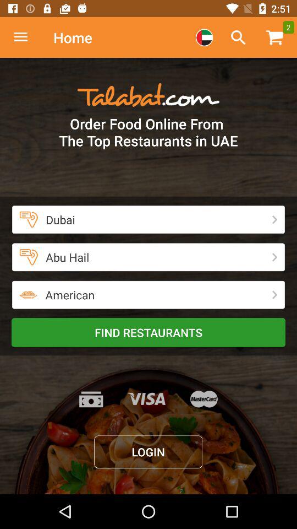 The height and width of the screenshot is (529, 297). I want to click on menu selection, so click(204, 37).